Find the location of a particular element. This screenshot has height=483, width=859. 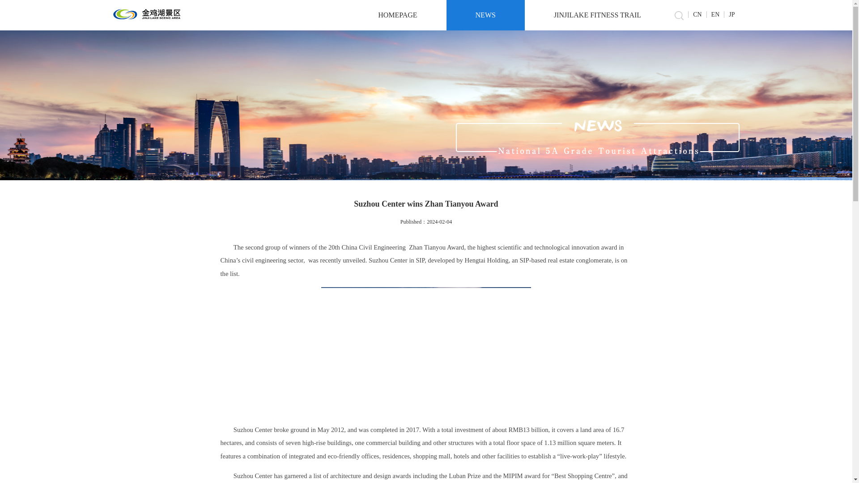

EN is located at coordinates (715, 14).